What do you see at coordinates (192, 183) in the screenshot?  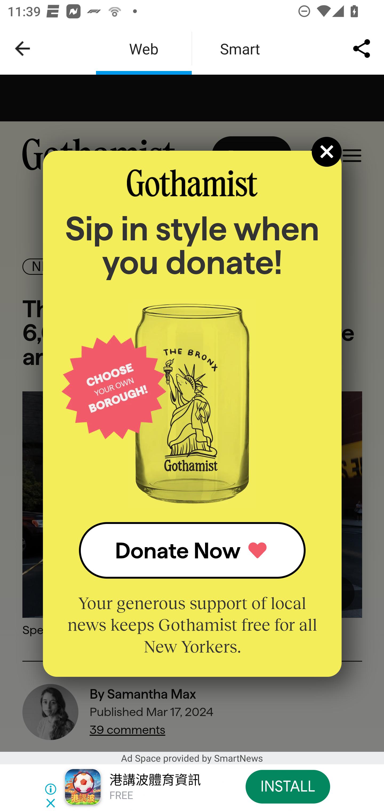 I see `Gothamist` at bounding box center [192, 183].